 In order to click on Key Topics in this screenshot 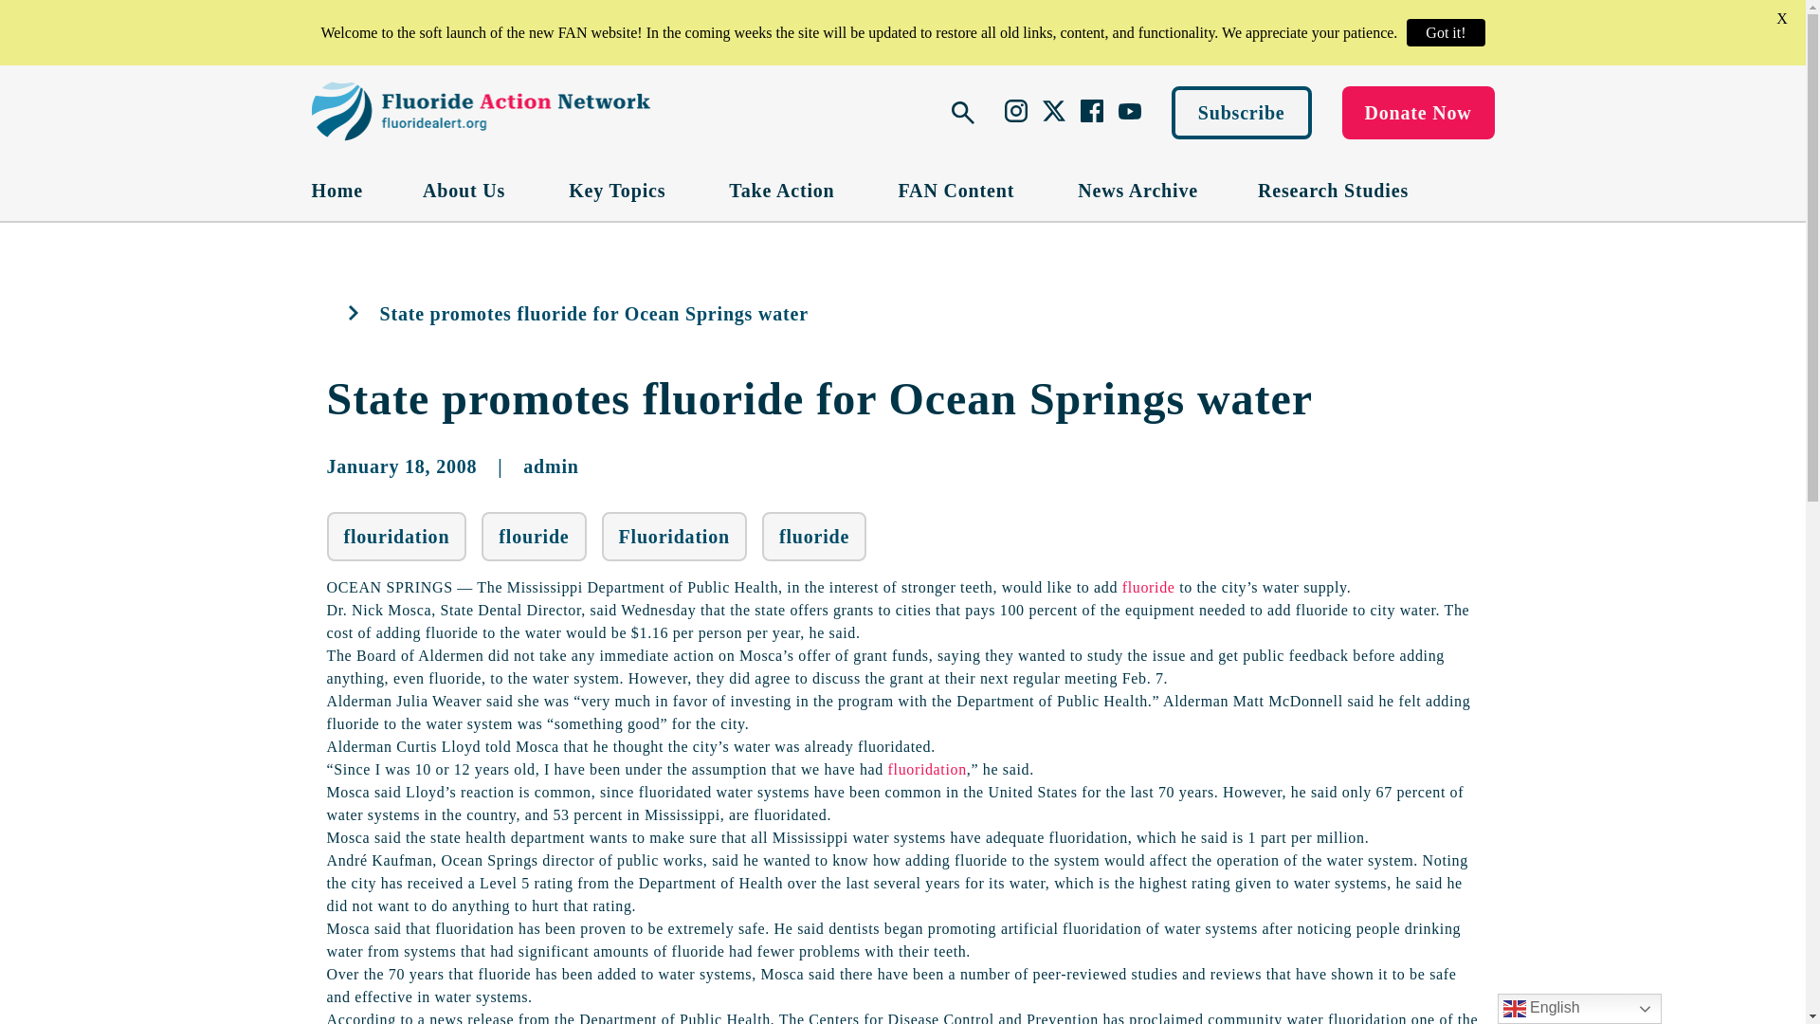, I will do `click(618, 190)`.